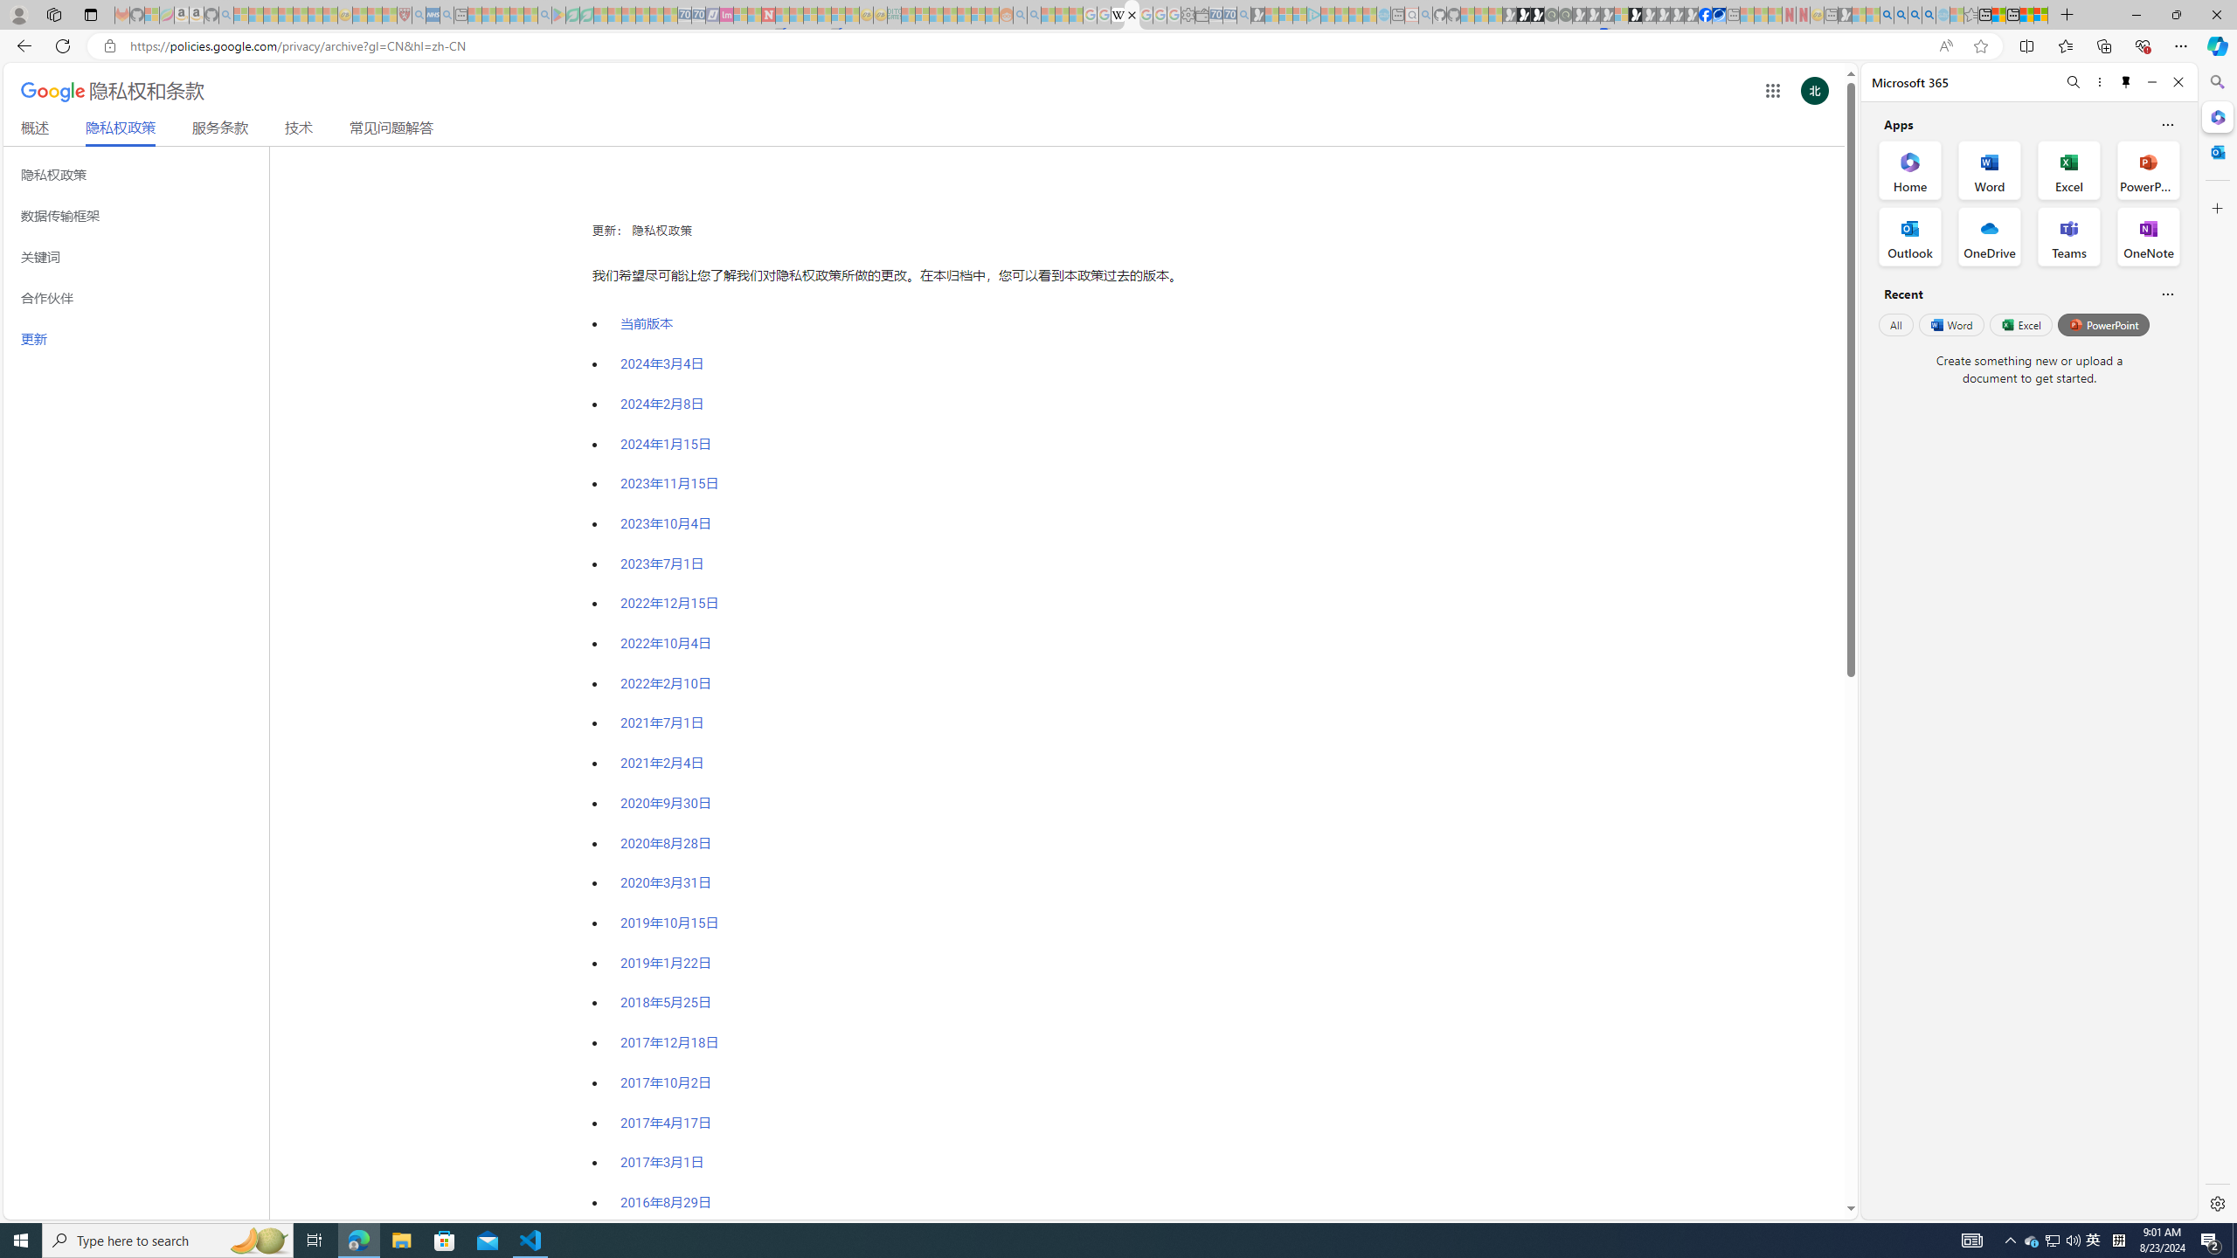  Describe the element at coordinates (949, 15) in the screenshot. I see `Expert Portfolios - Sleeping` at that location.